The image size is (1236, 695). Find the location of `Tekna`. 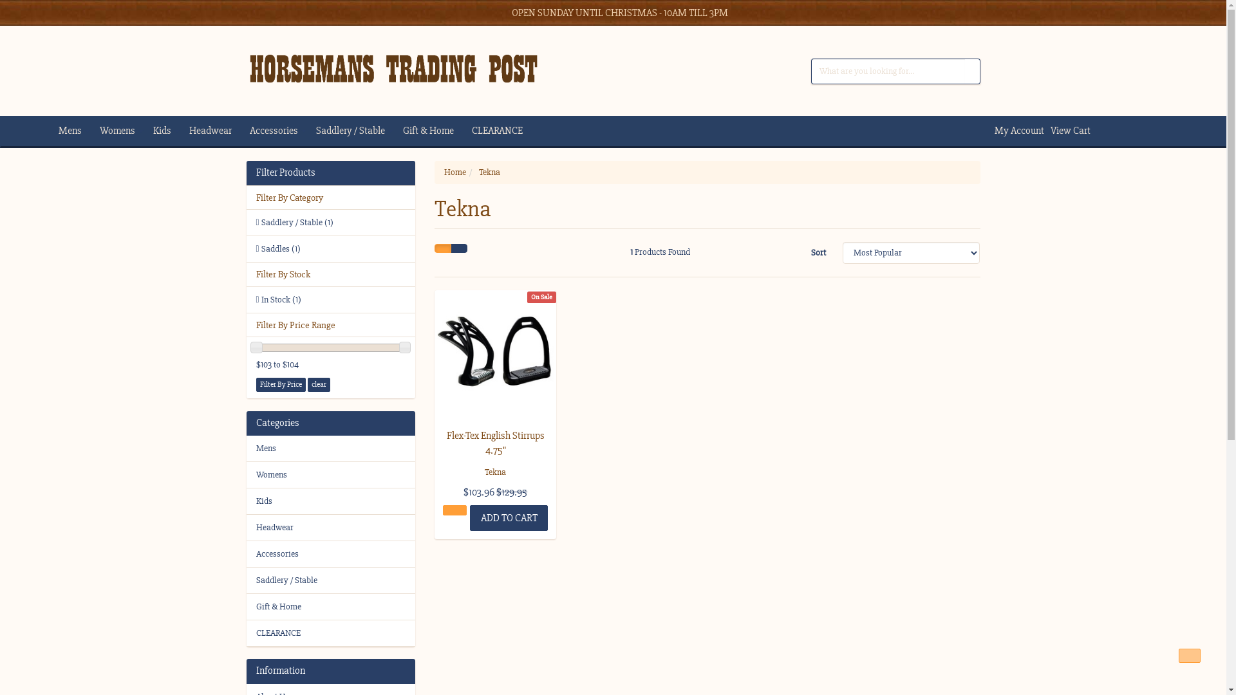

Tekna is located at coordinates (489, 172).